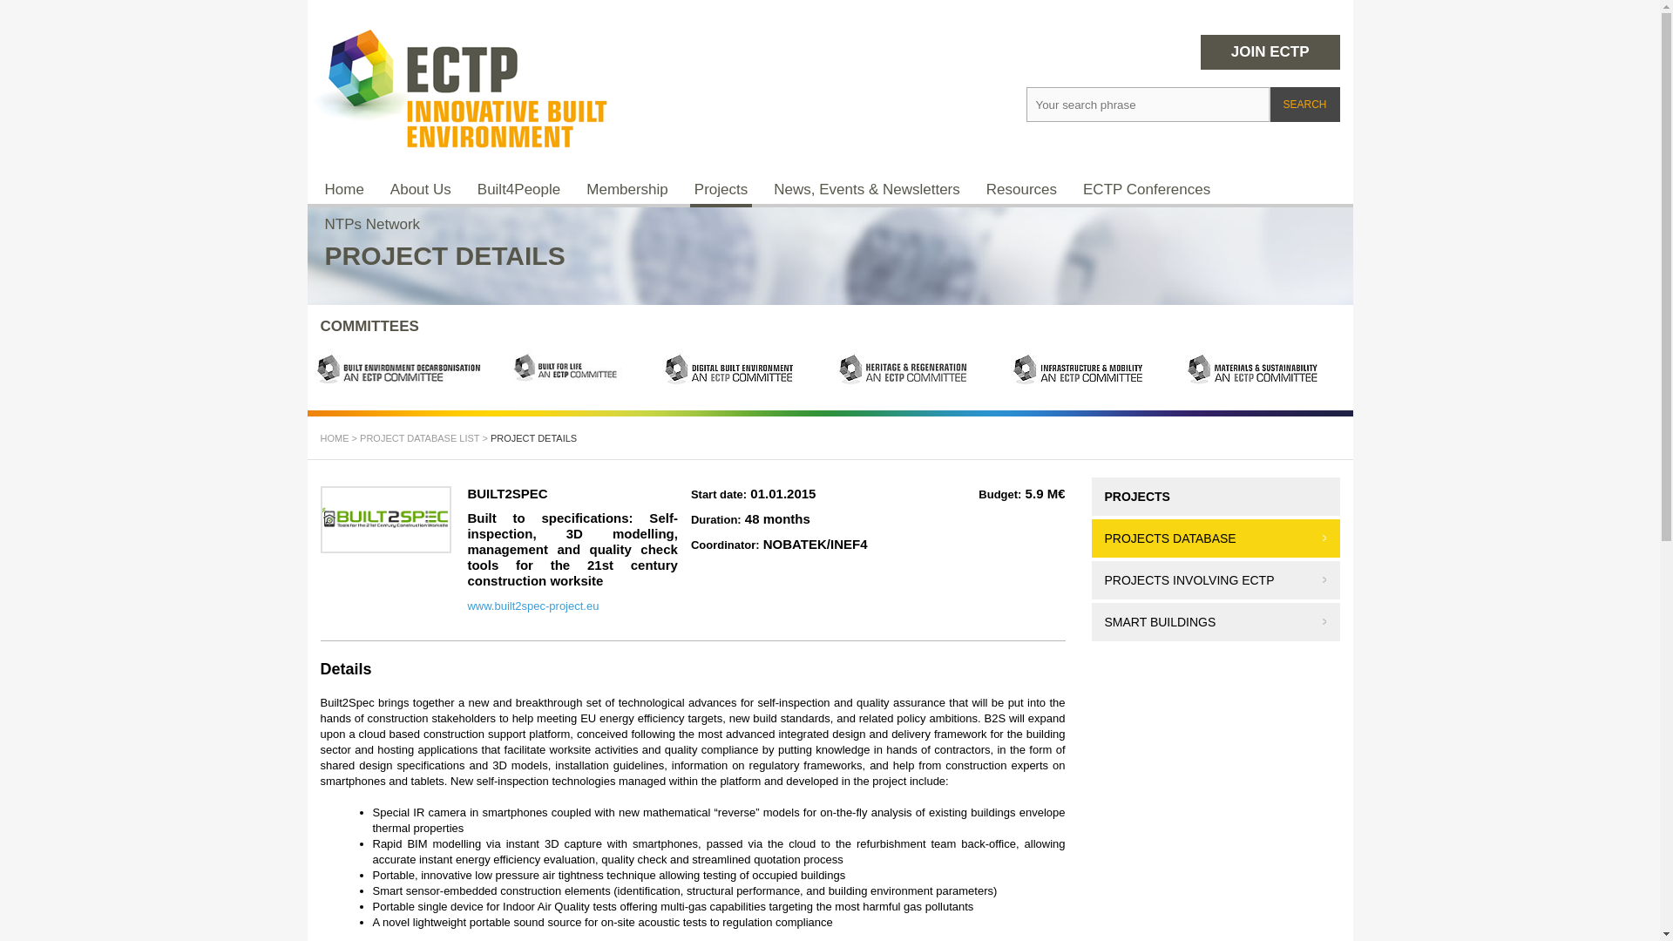 The height and width of the screenshot is (941, 1673). What do you see at coordinates (720, 189) in the screenshot?
I see `Projects` at bounding box center [720, 189].